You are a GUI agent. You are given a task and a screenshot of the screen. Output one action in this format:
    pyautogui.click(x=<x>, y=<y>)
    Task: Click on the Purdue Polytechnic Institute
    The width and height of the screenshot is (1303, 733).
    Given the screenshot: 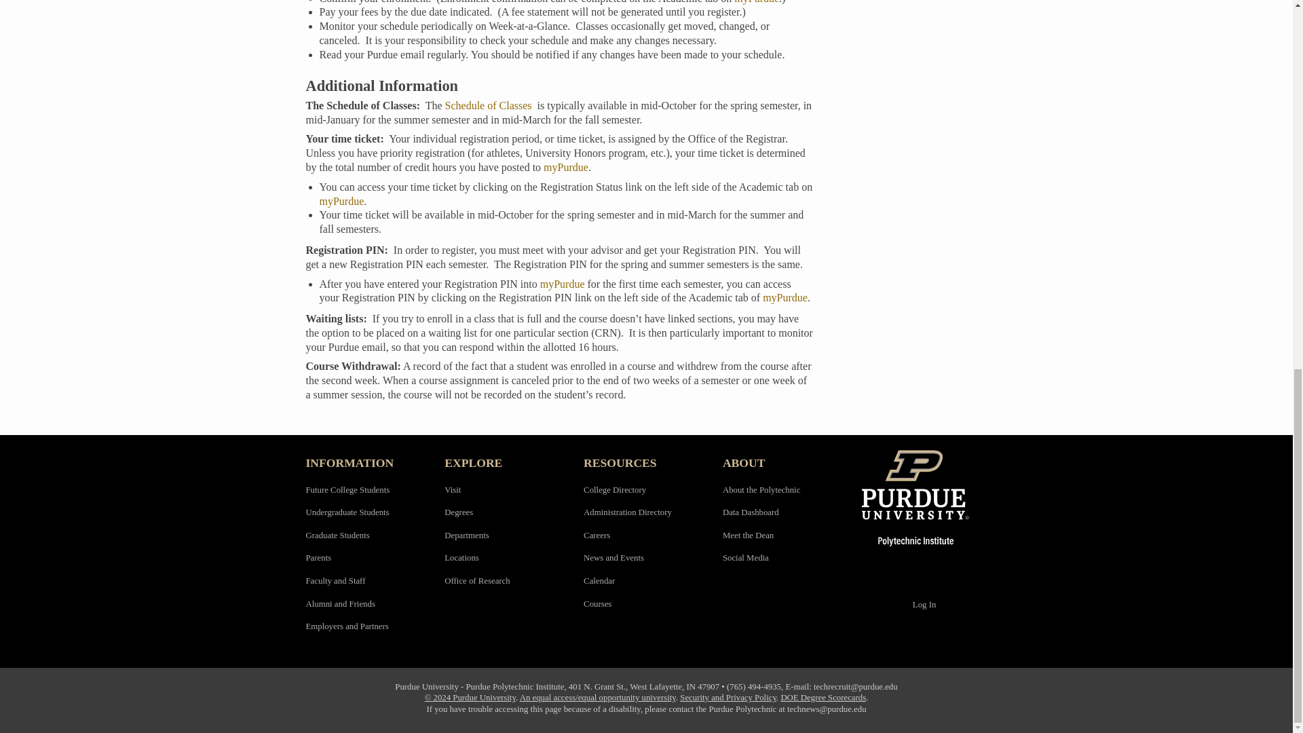 What is the action you would take?
    pyautogui.click(x=924, y=497)
    